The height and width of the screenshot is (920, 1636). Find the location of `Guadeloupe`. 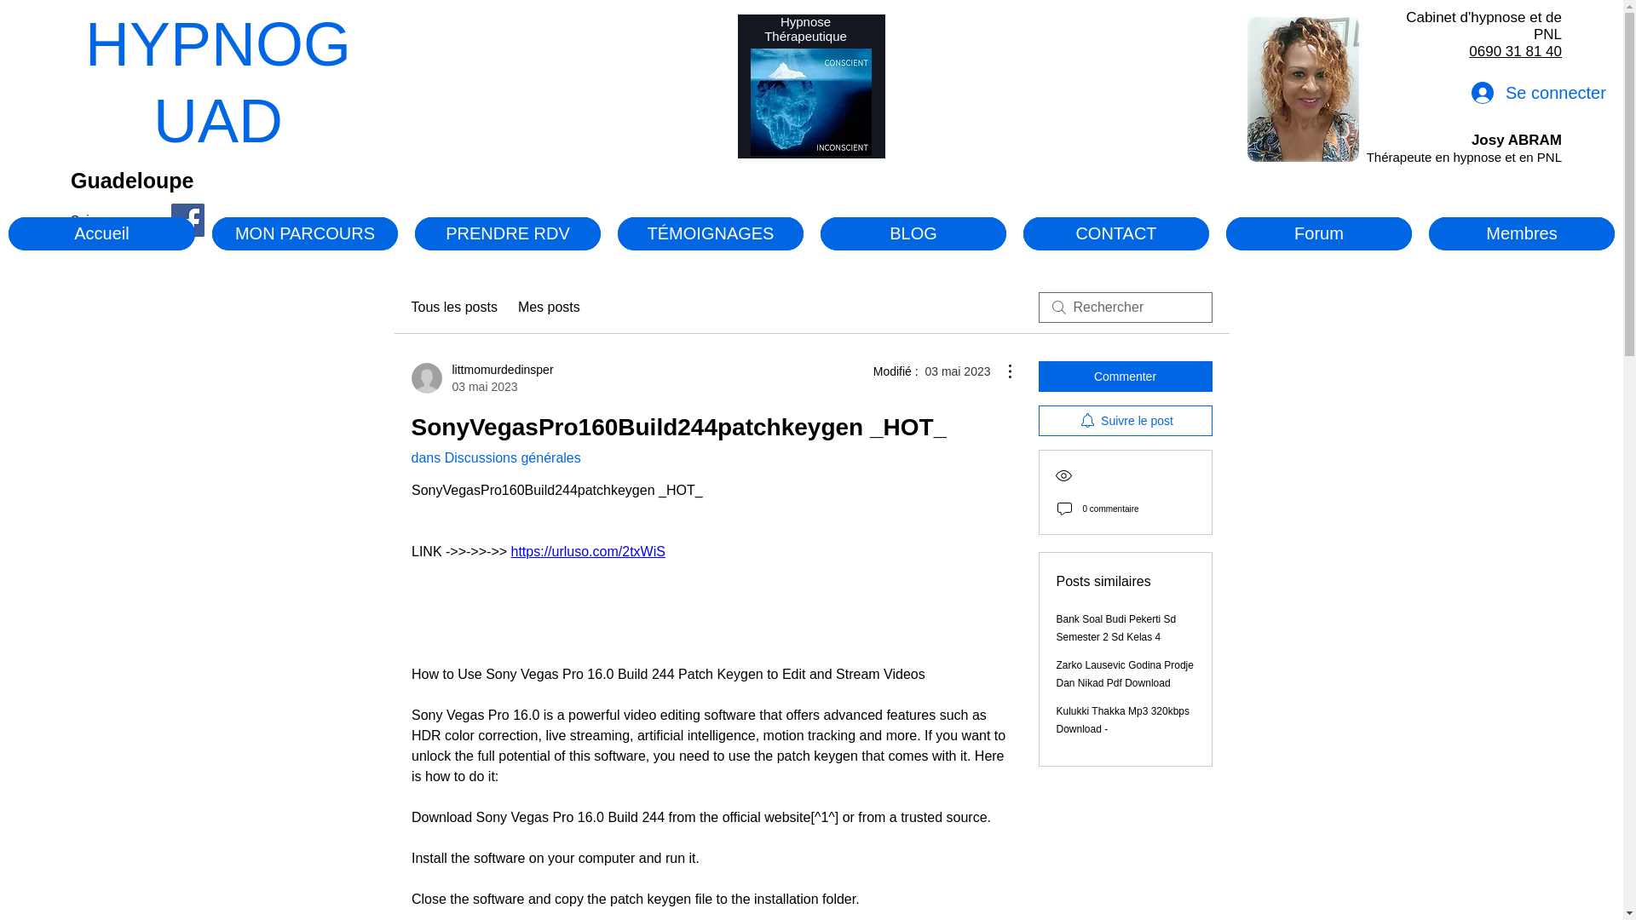

Guadeloupe is located at coordinates (913, 233).